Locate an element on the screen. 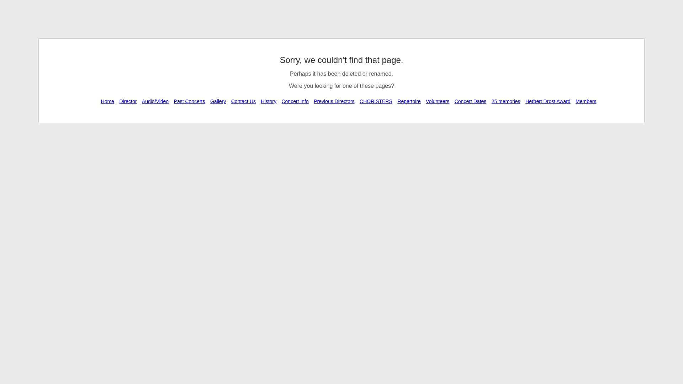  Past Concerts is located at coordinates (190, 101).